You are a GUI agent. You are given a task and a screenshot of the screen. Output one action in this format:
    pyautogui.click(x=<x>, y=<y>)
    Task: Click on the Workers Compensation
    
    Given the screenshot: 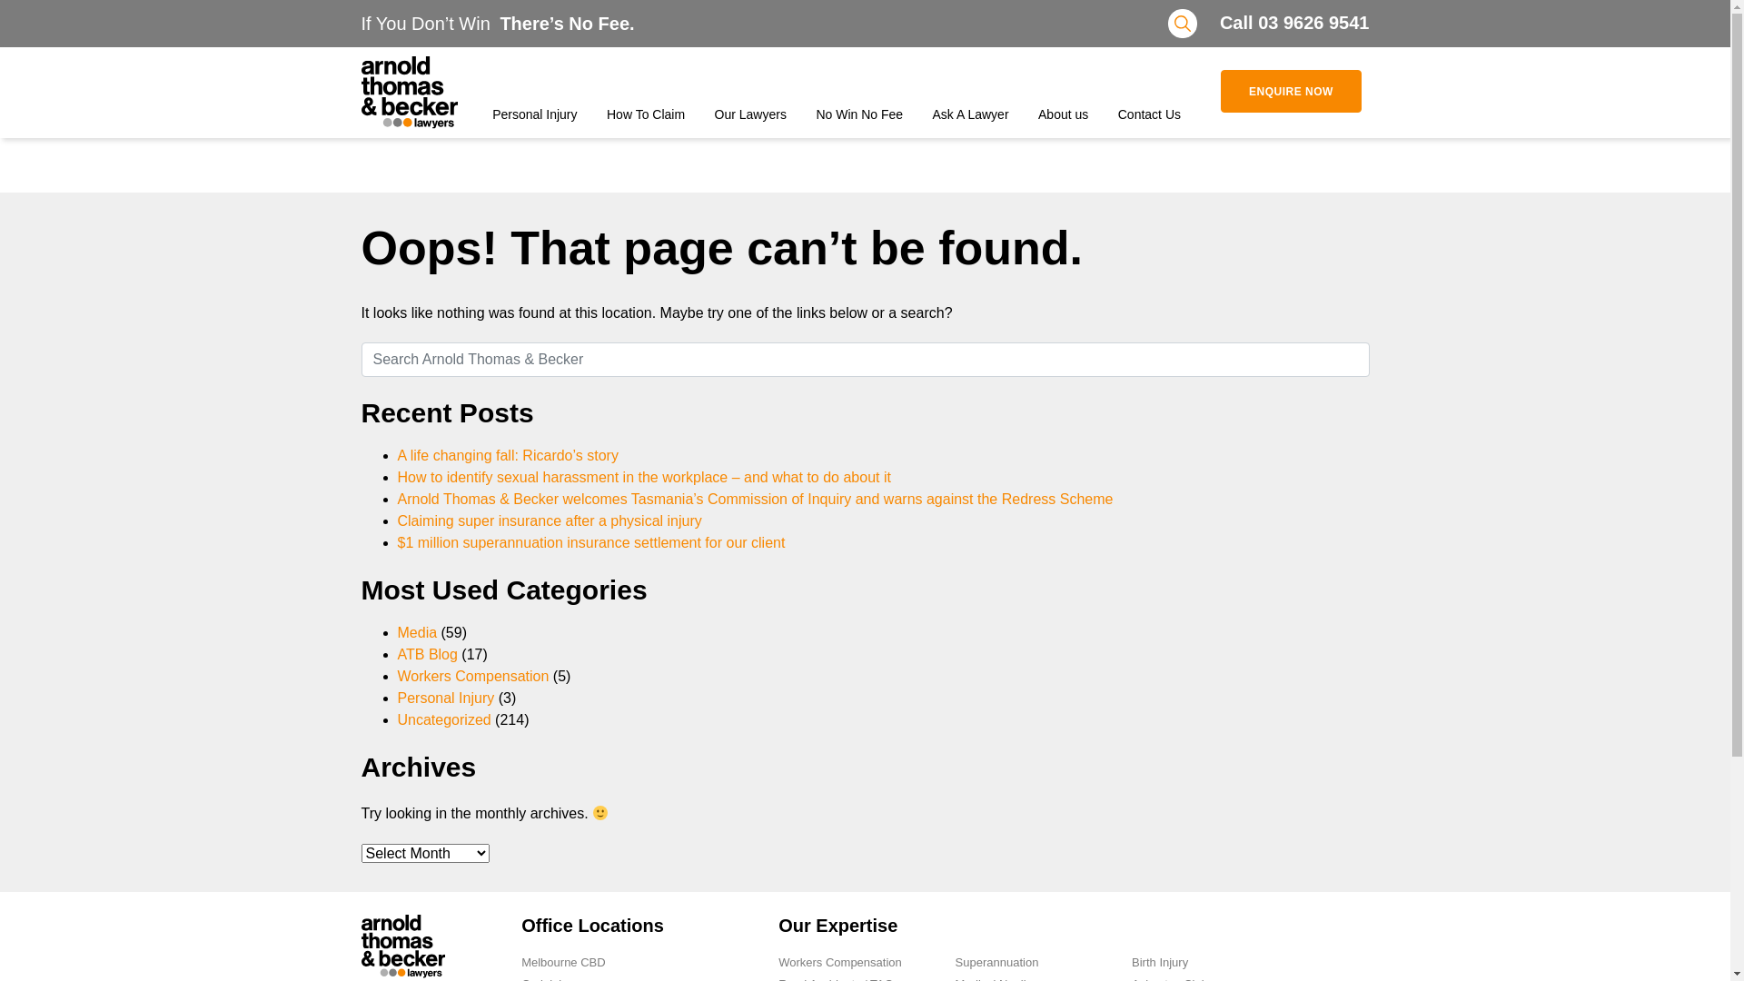 What is the action you would take?
    pyautogui.click(x=474, y=676)
    